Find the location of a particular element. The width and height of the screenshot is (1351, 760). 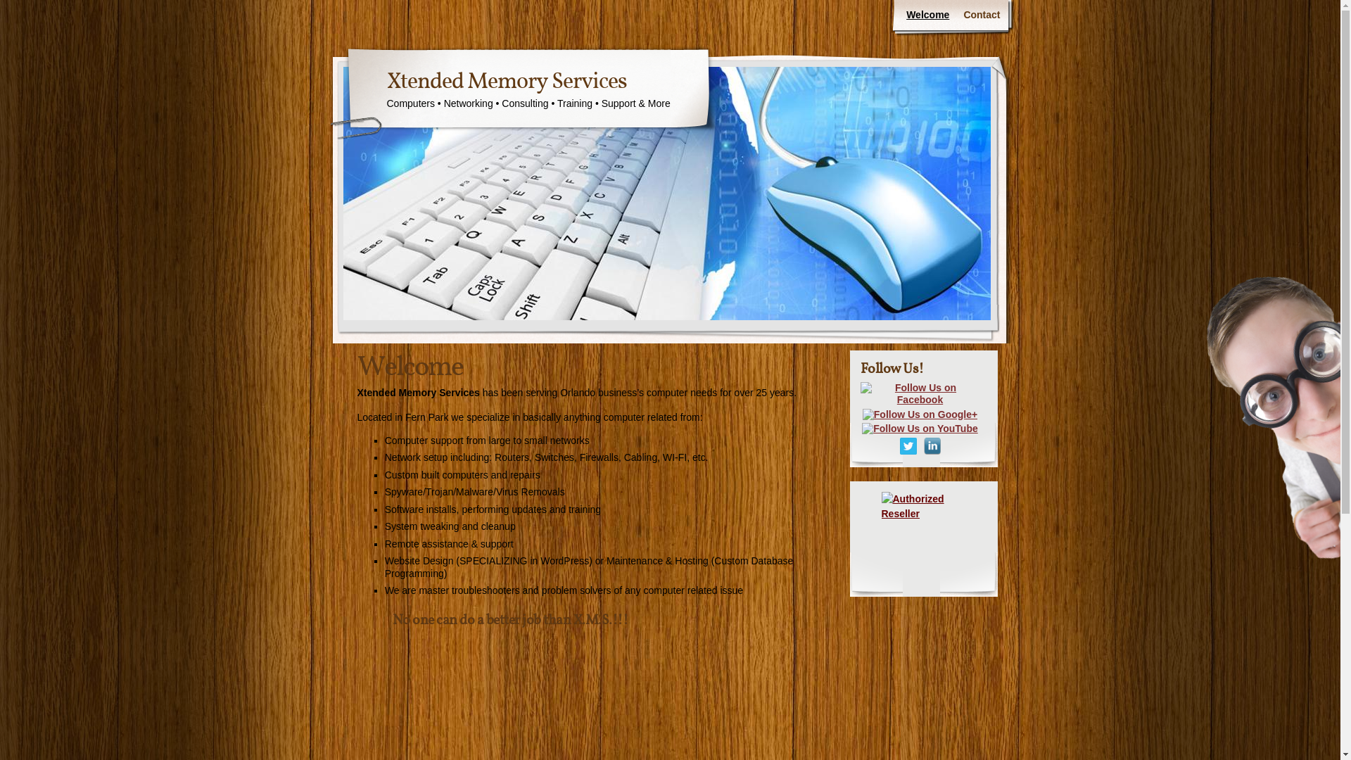

Contact is located at coordinates (982, 15).